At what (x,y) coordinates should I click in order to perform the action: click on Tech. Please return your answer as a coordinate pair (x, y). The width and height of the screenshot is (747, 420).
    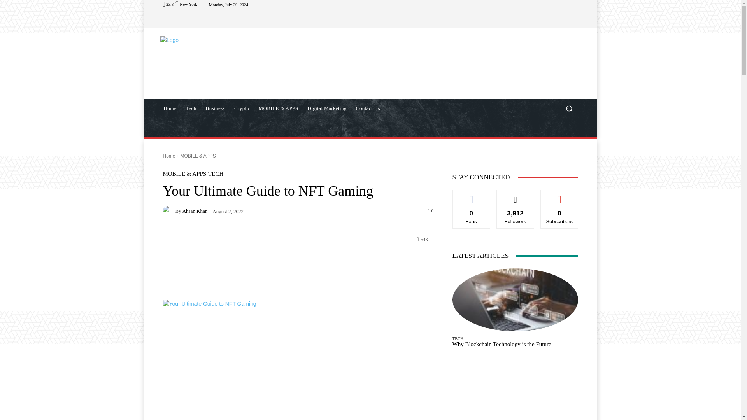
    Looking at the image, I should click on (191, 108).